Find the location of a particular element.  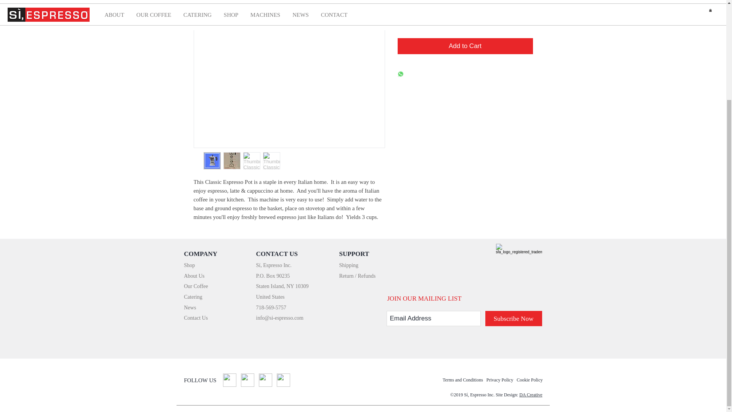

CONTACT US is located at coordinates (277, 254).